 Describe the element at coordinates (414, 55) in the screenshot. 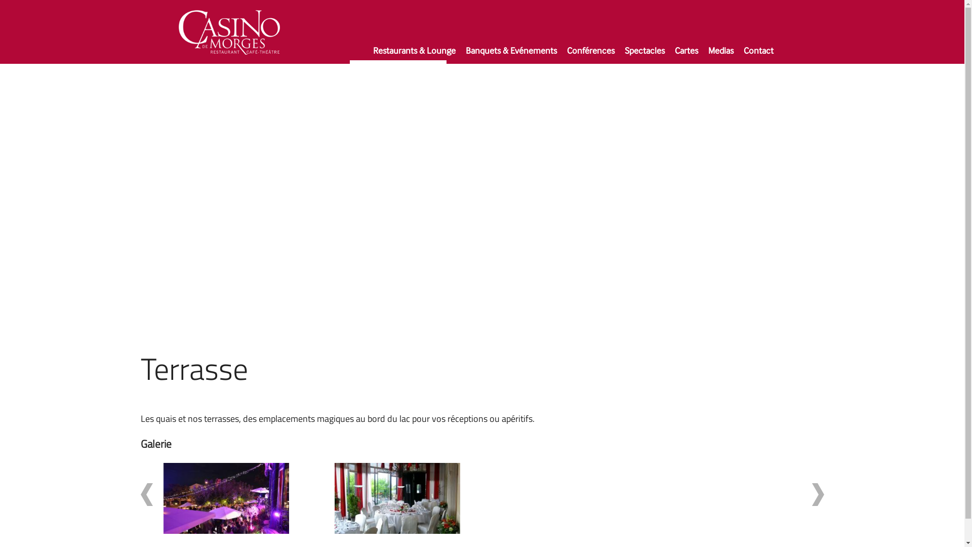

I see `Restaurants & Lounge` at that location.